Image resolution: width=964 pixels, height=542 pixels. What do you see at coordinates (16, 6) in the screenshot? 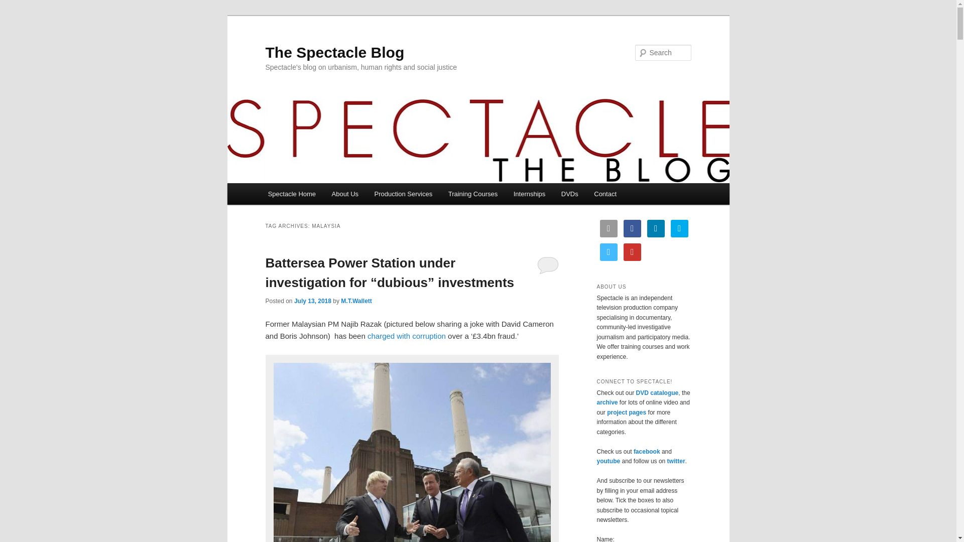
I see `Search` at bounding box center [16, 6].